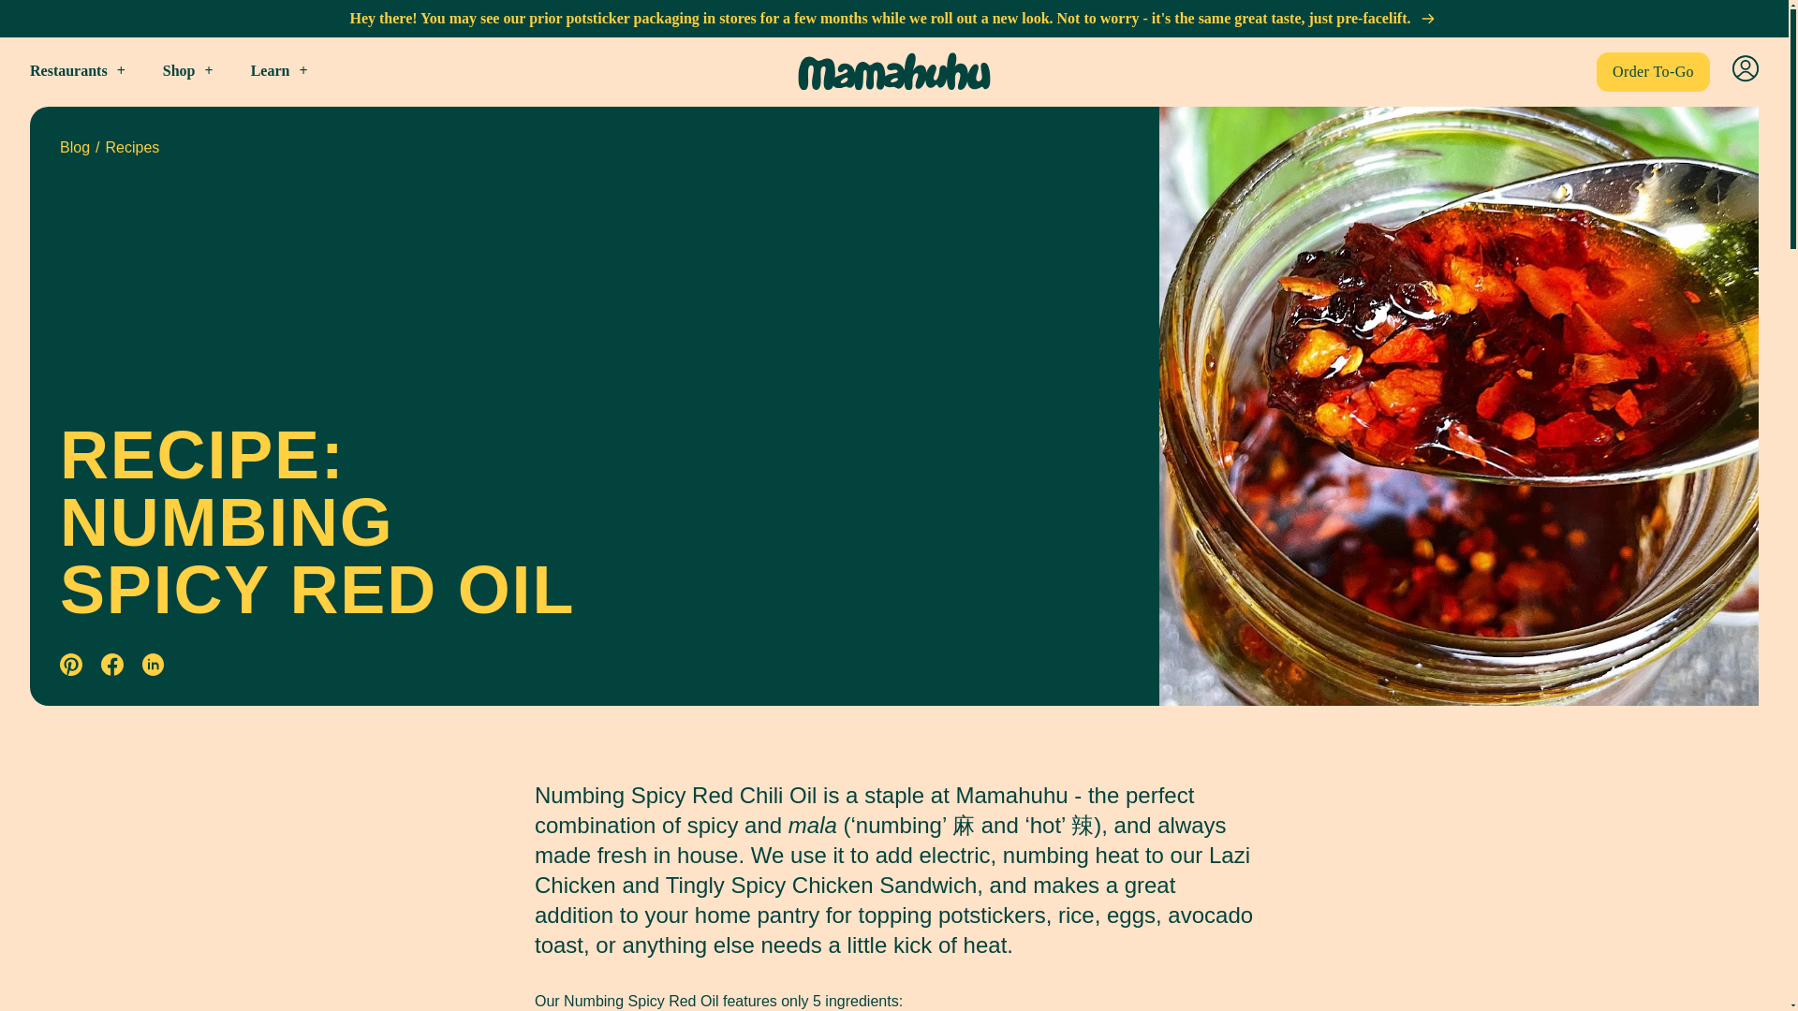 The height and width of the screenshot is (1011, 1798). What do you see at coordinates (1746, 68) in the screenshot?
I see `Account` at bounding box center [1746, 68].